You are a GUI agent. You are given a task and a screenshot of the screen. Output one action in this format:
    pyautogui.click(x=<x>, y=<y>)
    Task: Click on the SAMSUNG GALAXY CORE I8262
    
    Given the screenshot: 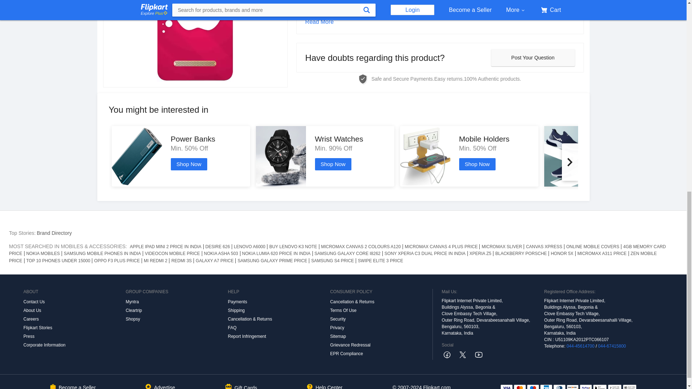 What is the action you would take?
    pyautogui.click(x=347, y=253)
    